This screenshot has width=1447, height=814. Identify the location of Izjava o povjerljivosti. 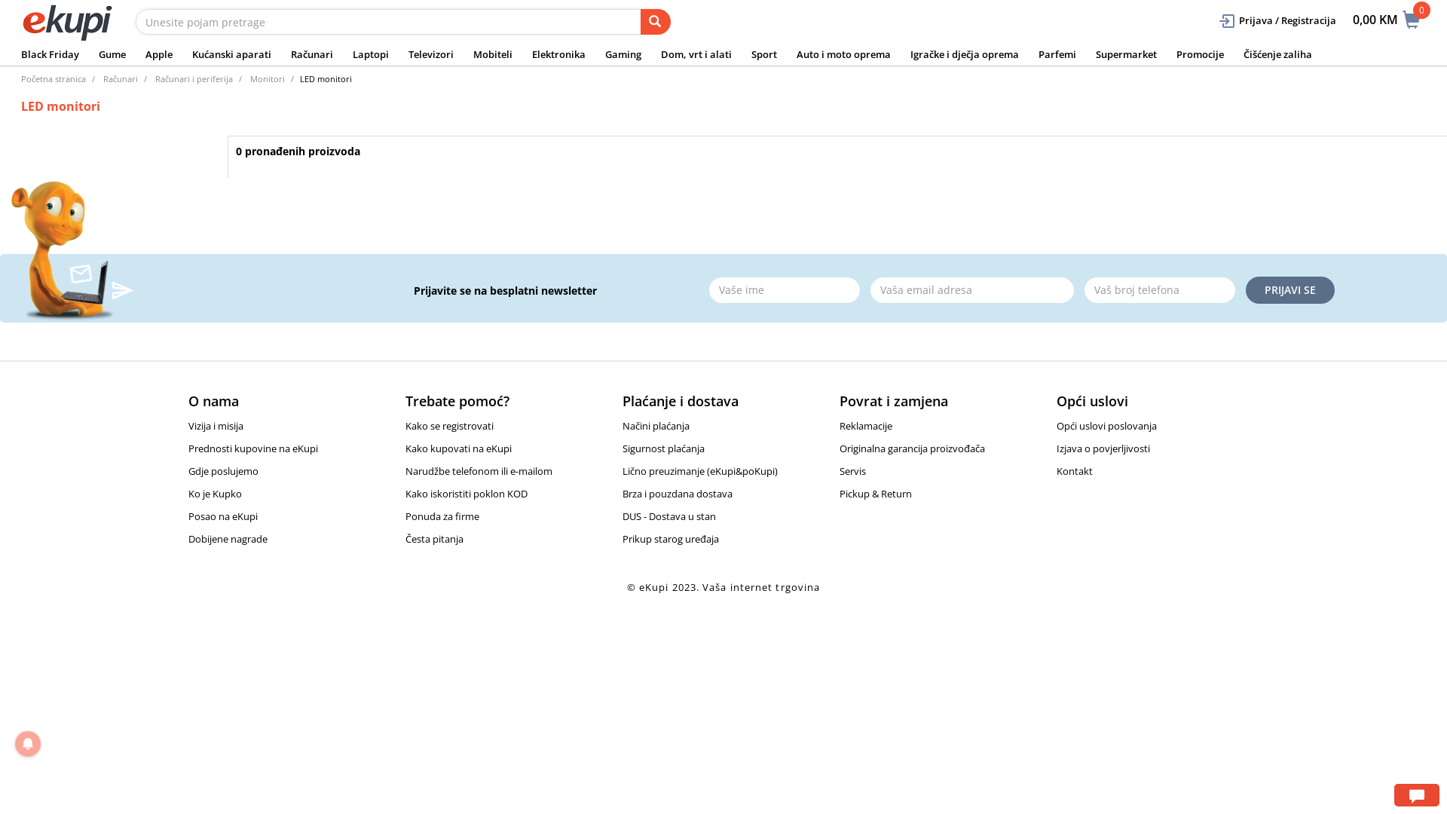
(1103, 448).